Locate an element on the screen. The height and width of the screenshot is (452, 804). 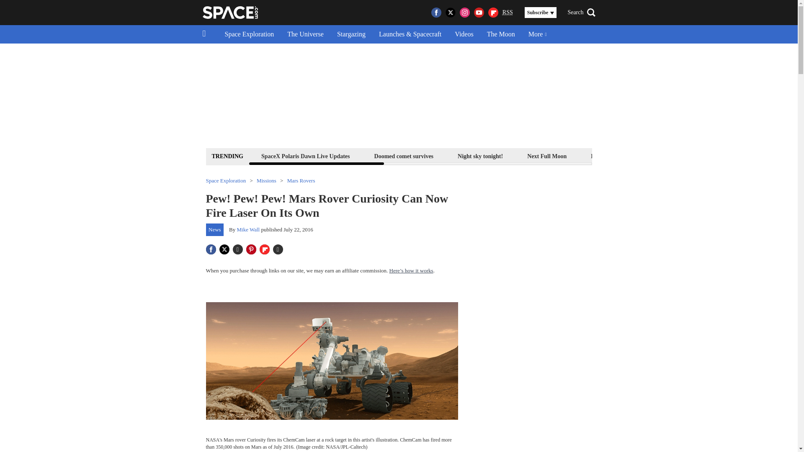
Videos is located at coordinates (464, 34).